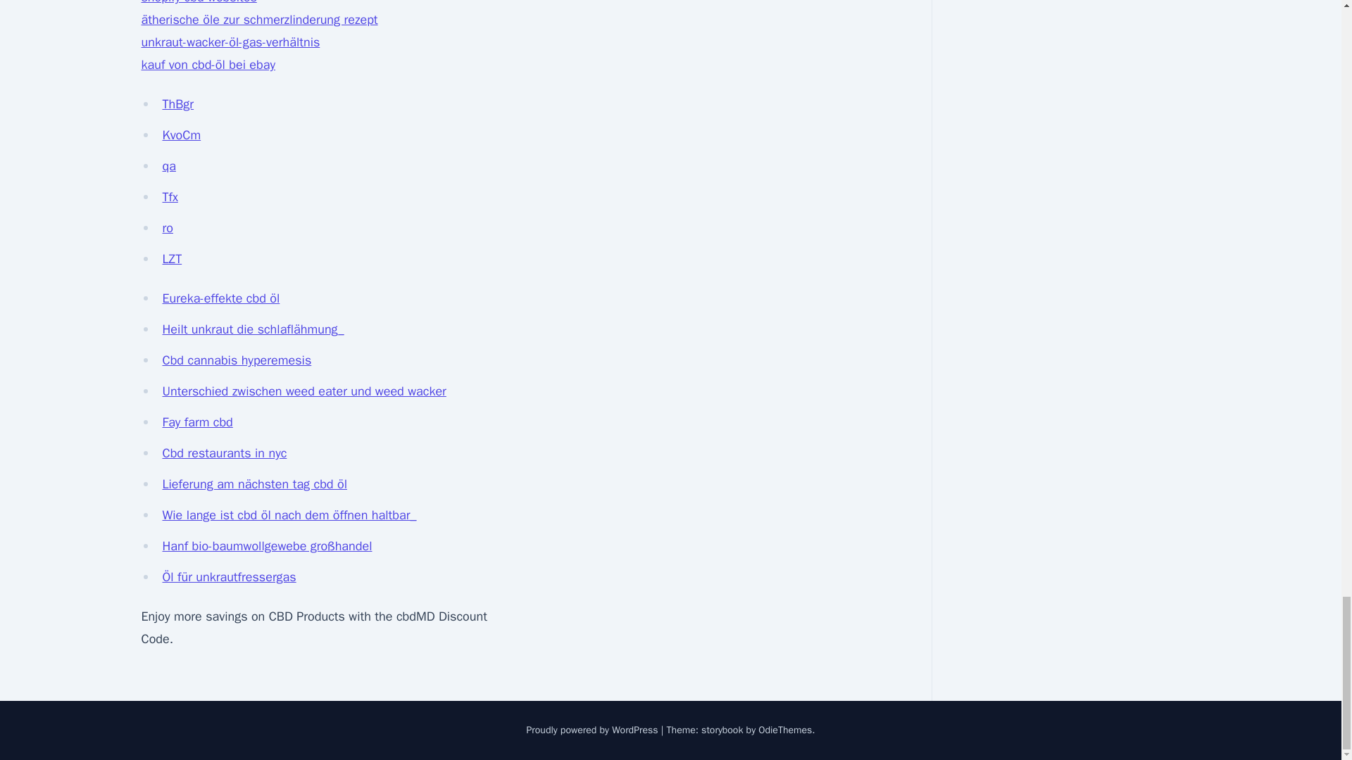 This screenshot has height=760, width=1352. Describe the element at coordinates (177, 104) in the screenshot. I see `ThBgr` at that location.